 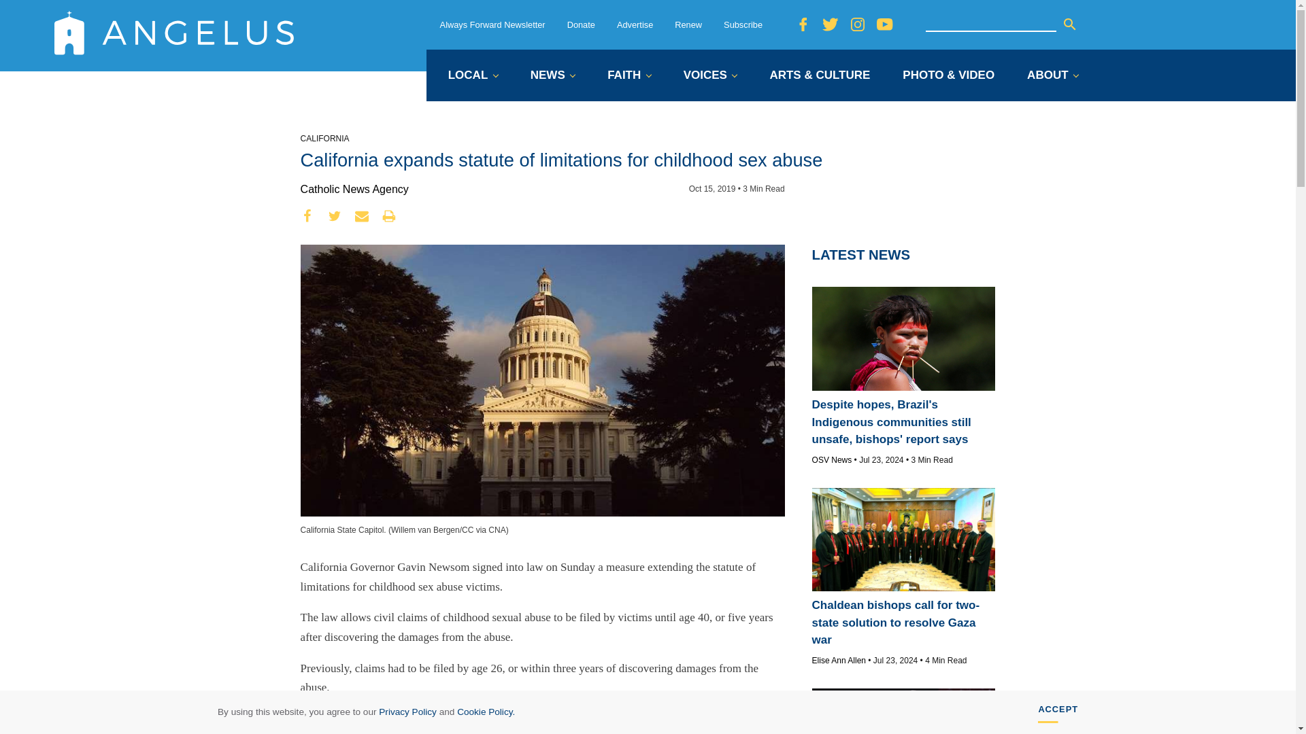 I want to click on NEWS, so click(x=552, y=76).